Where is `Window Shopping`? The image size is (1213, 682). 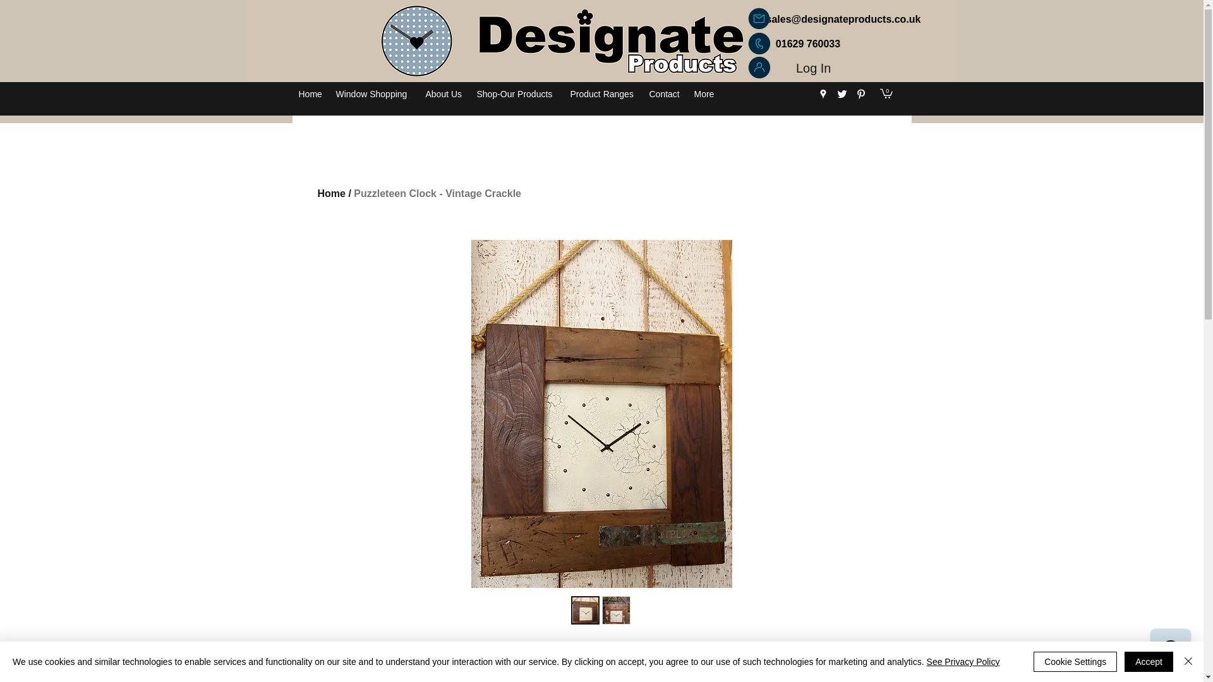
Window Shopping is located at coordinates (375, 93).